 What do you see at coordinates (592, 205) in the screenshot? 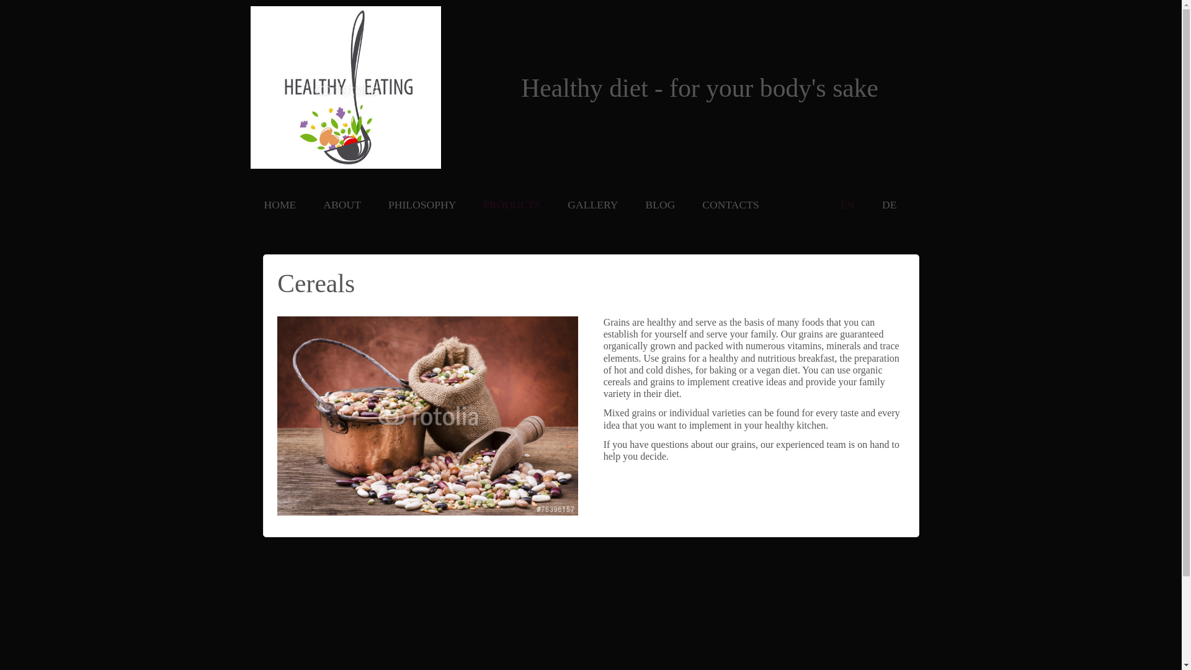
I see `GALLERY` at bounding box center [592, 205].